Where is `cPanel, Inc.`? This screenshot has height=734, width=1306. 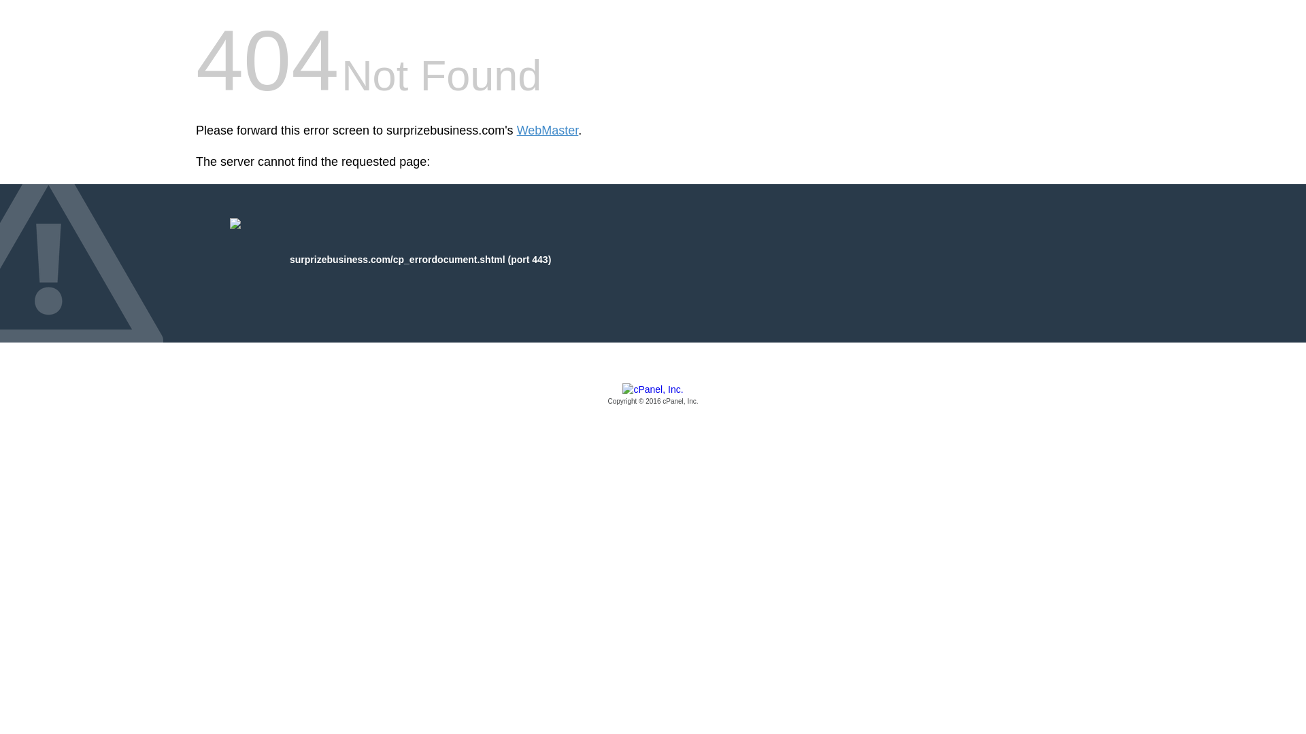
cPanel, Inc. is located at coordinates (653, 395).